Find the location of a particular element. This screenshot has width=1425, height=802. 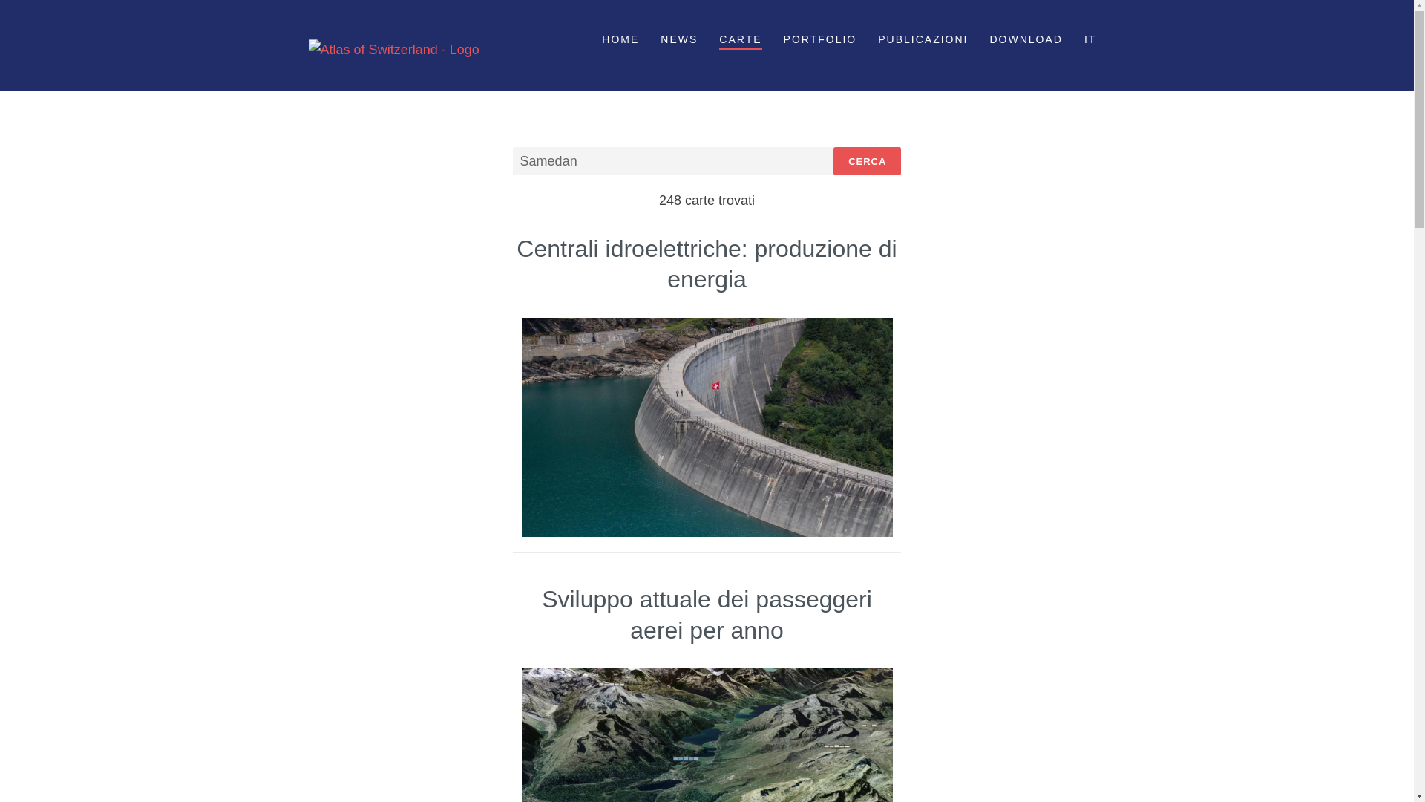

PUBLICAZIONI is located at coordinates (923, 40).